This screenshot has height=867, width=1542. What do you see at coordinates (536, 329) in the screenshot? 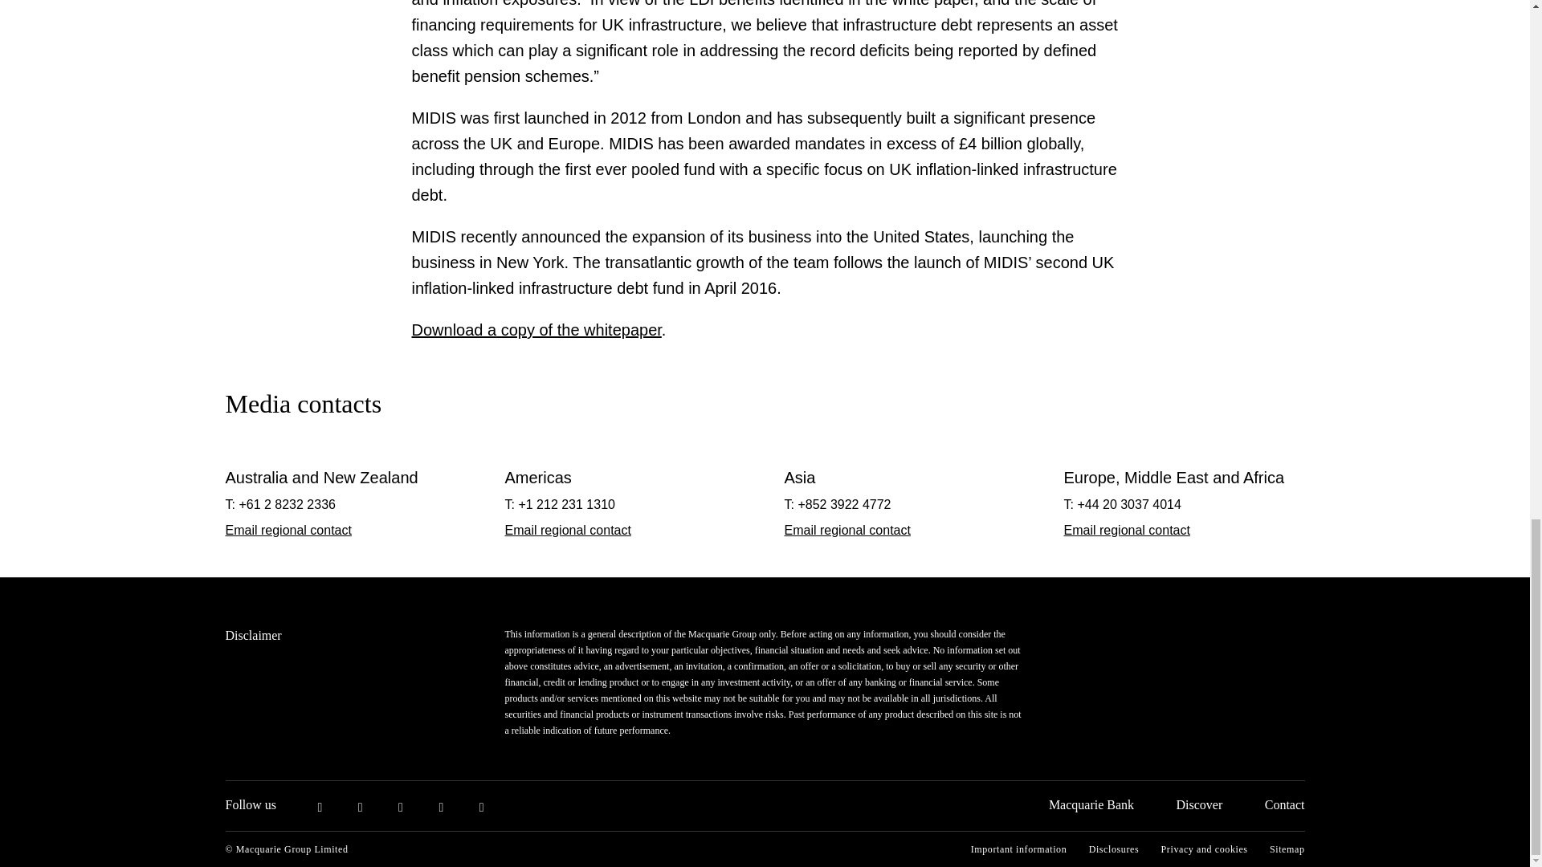
I see `Whitepaper PDF` at bounding box center [536, 329].